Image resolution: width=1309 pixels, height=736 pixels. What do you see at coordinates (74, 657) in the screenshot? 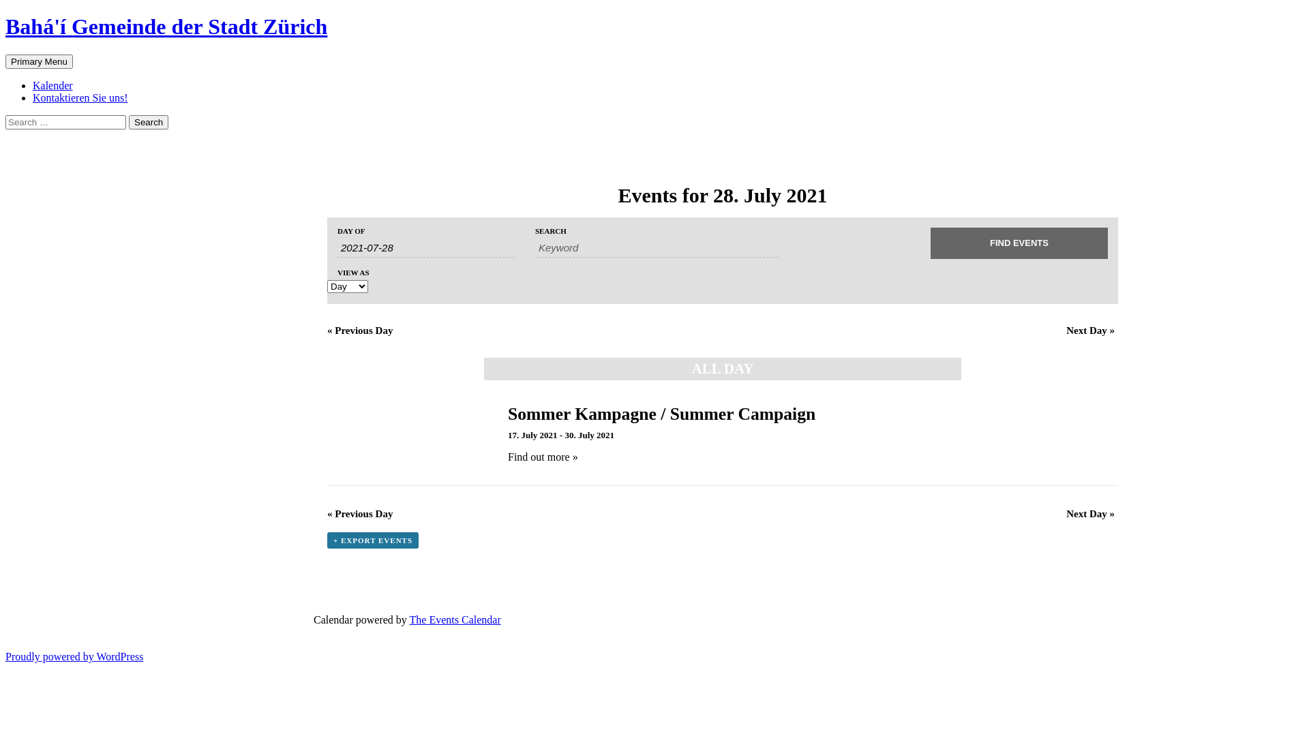
I see `Proudly powered by WordPress` at bounding box center [74, 657].